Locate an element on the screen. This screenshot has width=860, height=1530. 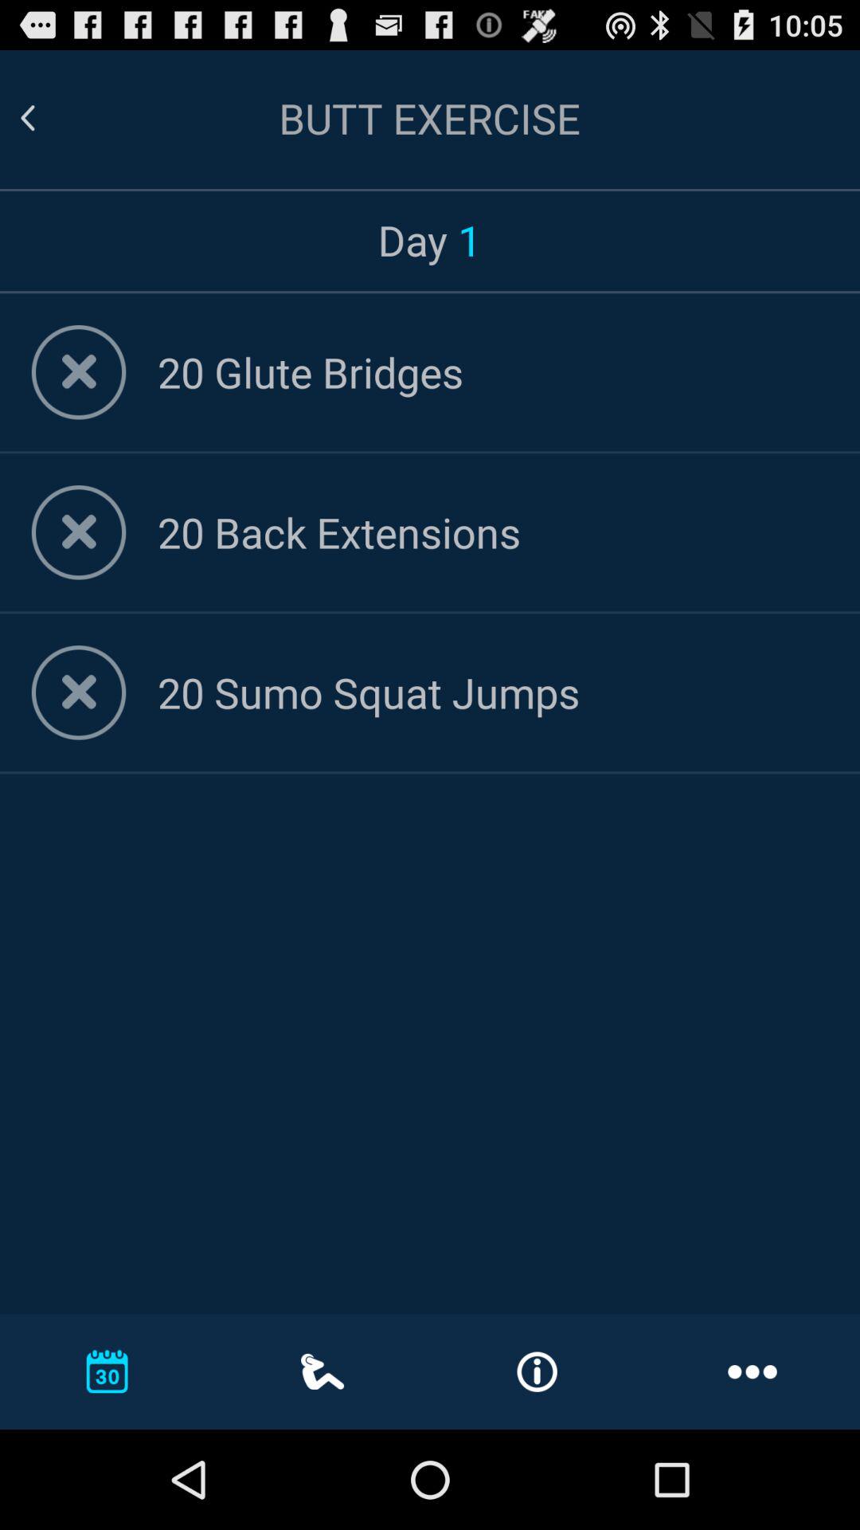
jump until the 20 sumo squat icon is located at coordinates (493, 692).